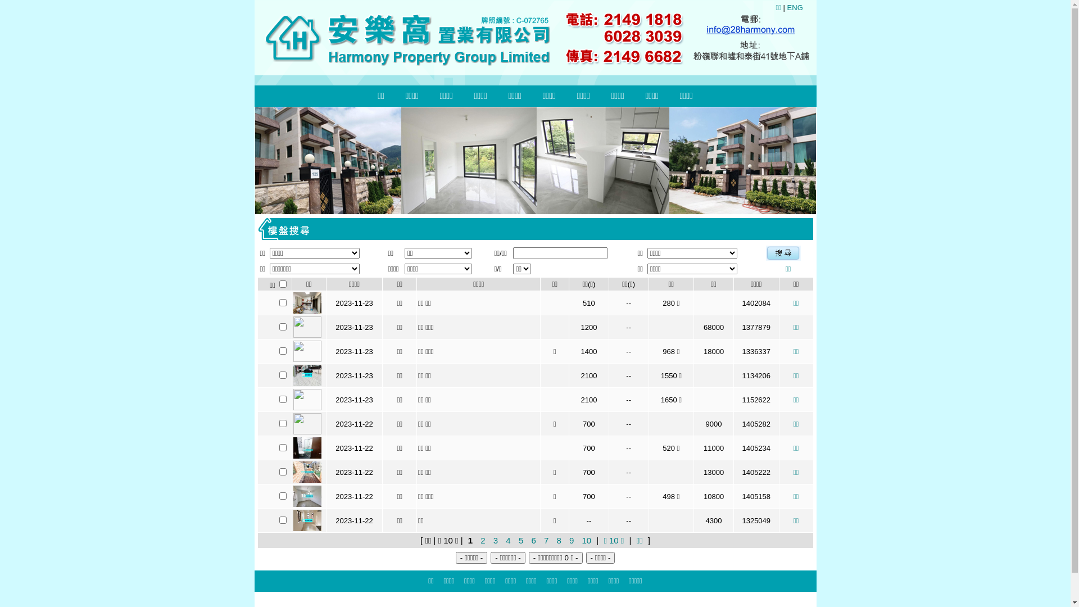 This screenshot has width=1079, height=607. Describe the element at coordinates (283, 399) in the screenshot. I see `B9589992` at that location.